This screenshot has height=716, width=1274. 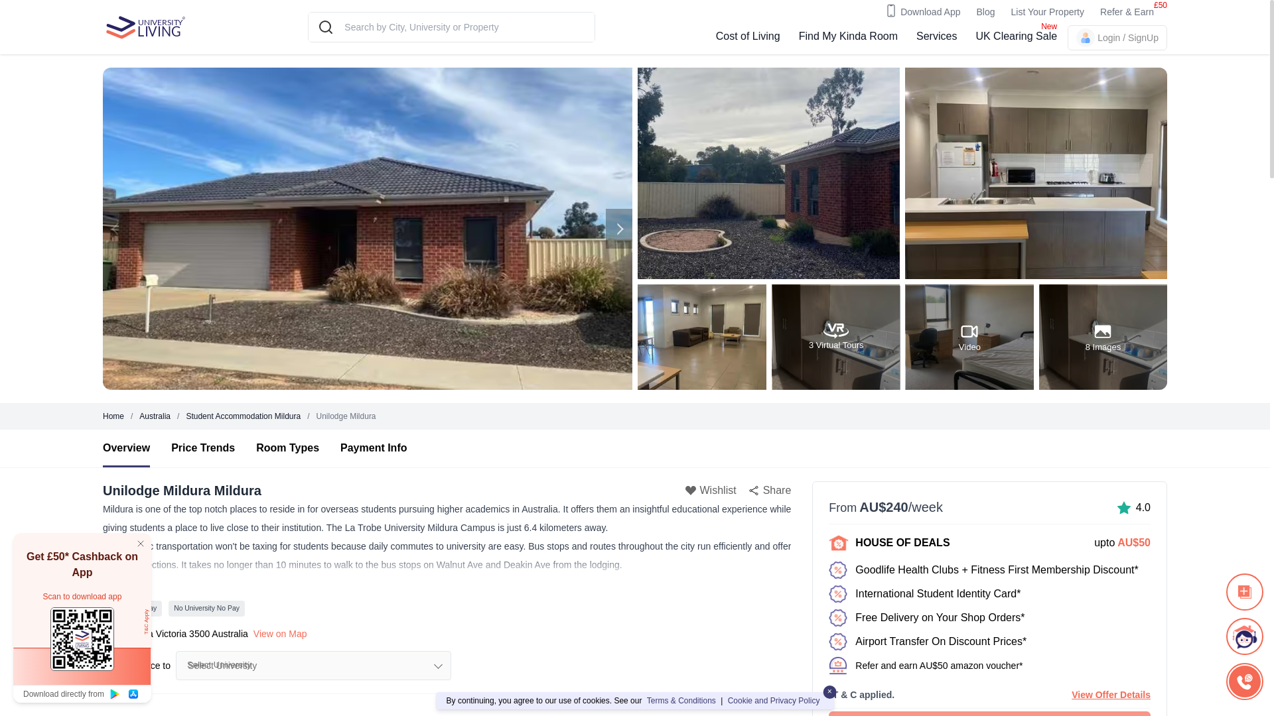 I want to click on Blog, so click(x=985, y=12).